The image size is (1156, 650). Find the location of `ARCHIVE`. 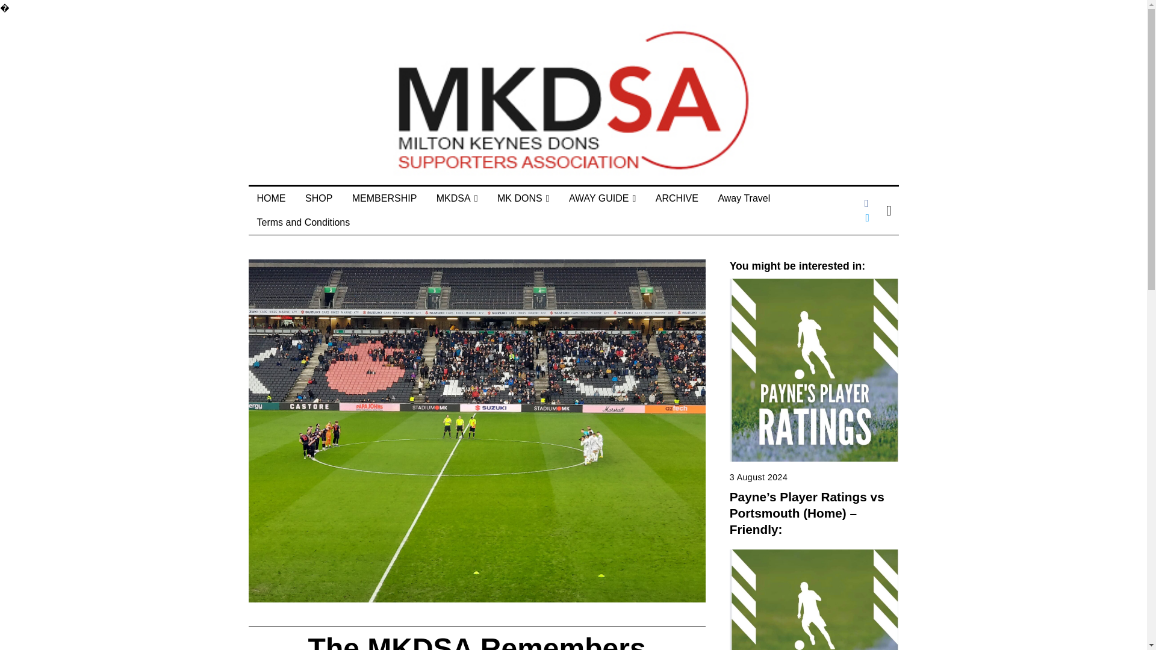

ARCHIVE is located at coordinates (677, 198).